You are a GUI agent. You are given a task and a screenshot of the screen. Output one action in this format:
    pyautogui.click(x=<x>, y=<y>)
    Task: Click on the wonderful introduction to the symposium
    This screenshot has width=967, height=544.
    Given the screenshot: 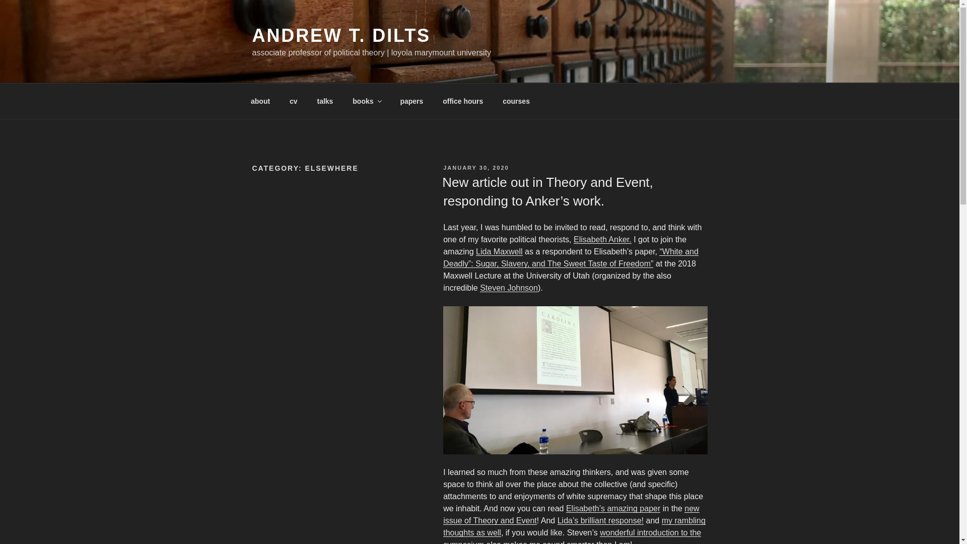 What is the action you would take?
    pyautogui.click(x=572, y=536)
    